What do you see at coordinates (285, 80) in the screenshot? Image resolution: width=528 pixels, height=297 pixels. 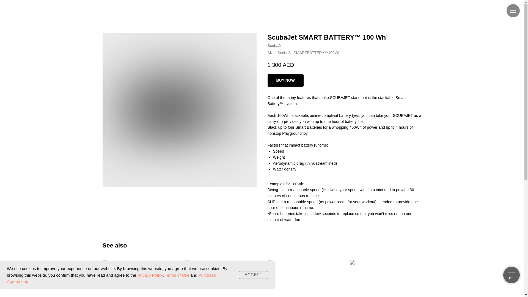 I see `BUY NOW` at bounding box center [285, 80].